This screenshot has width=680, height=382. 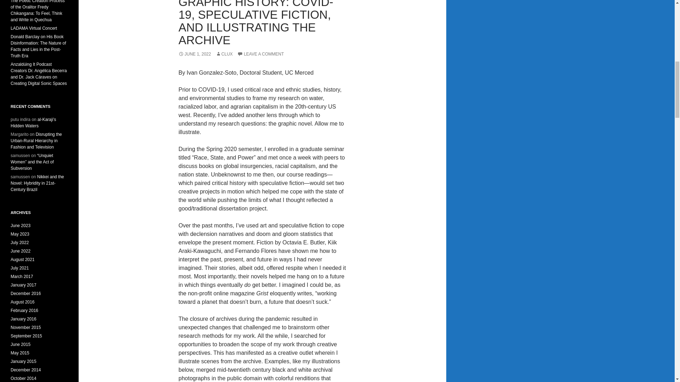 I want to click on May 2023, so click(x=20, y=234).